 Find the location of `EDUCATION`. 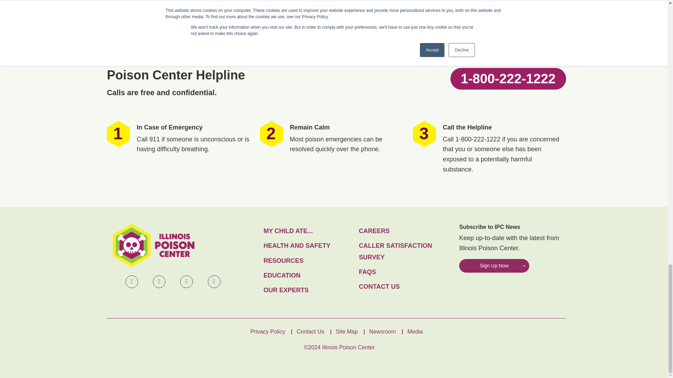

EDUCATION is located at coordinates (308, 275).